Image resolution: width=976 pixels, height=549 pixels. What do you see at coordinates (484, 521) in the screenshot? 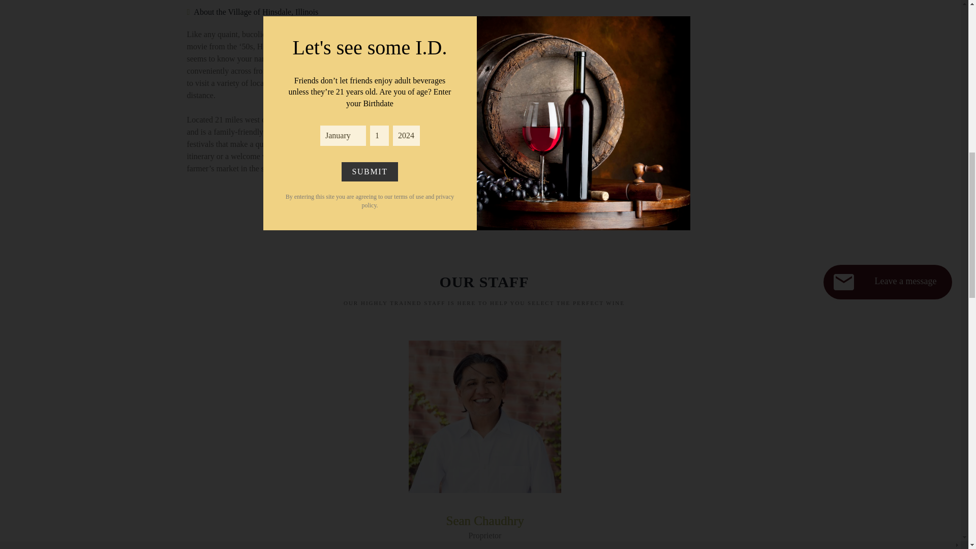
I see `Sean Chaudhry` at bounding box center [484, 521].